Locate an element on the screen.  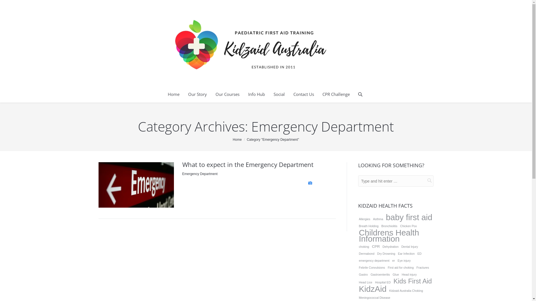
CPR Challenge is located at coordinates (336, 94).